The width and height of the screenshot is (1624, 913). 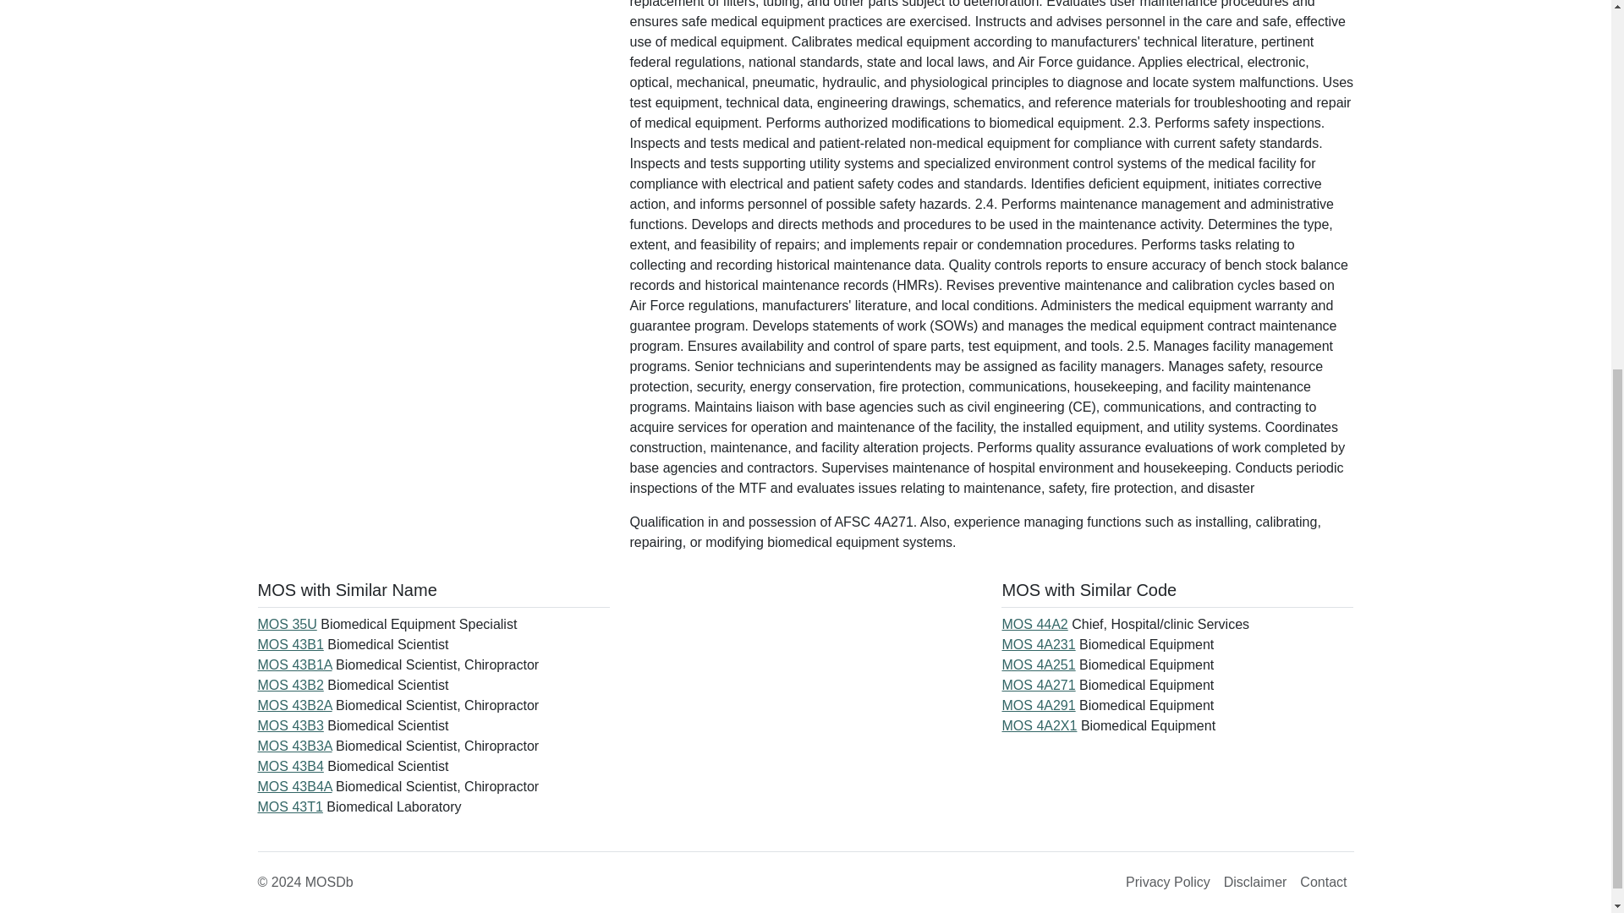 What do you see at coordinates (1039, 705) in the screenshot?
I see `MOS 4A291` at bounding box center [1039, 705].